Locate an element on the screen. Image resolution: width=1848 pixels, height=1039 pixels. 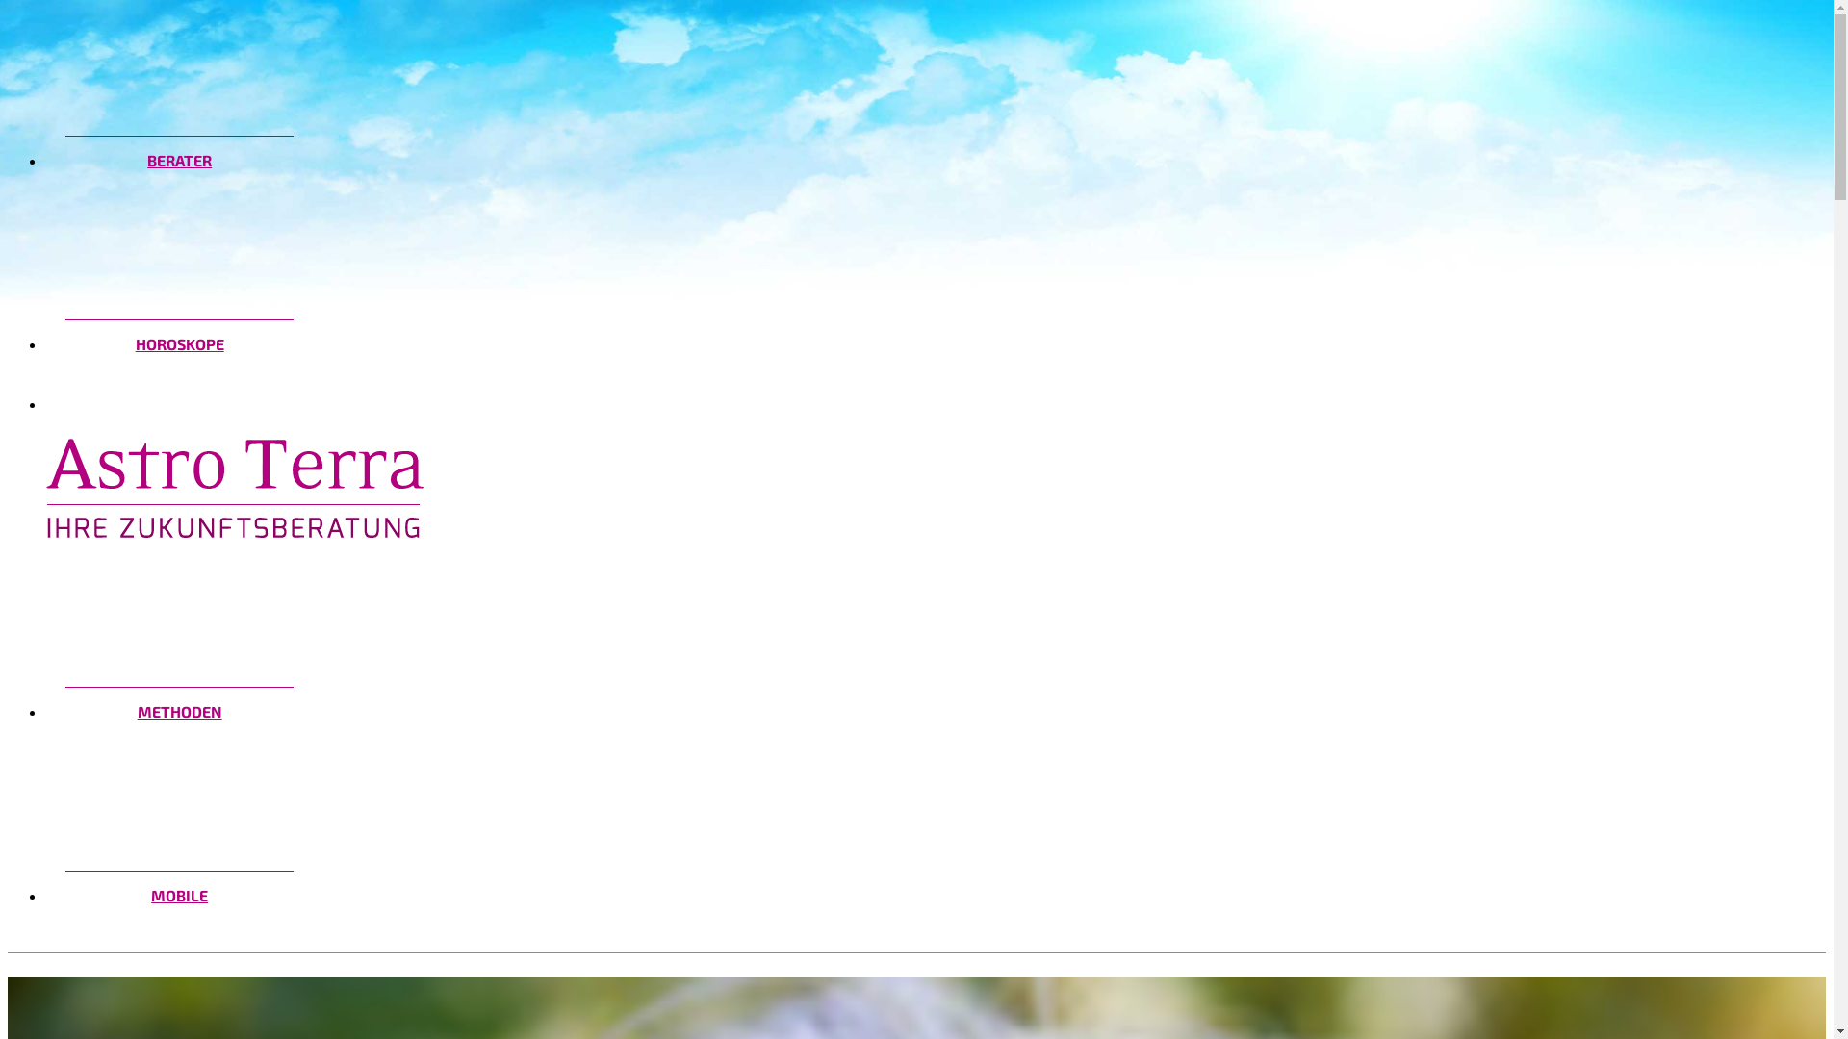
METHODEN is located at coordinates (179, 711).